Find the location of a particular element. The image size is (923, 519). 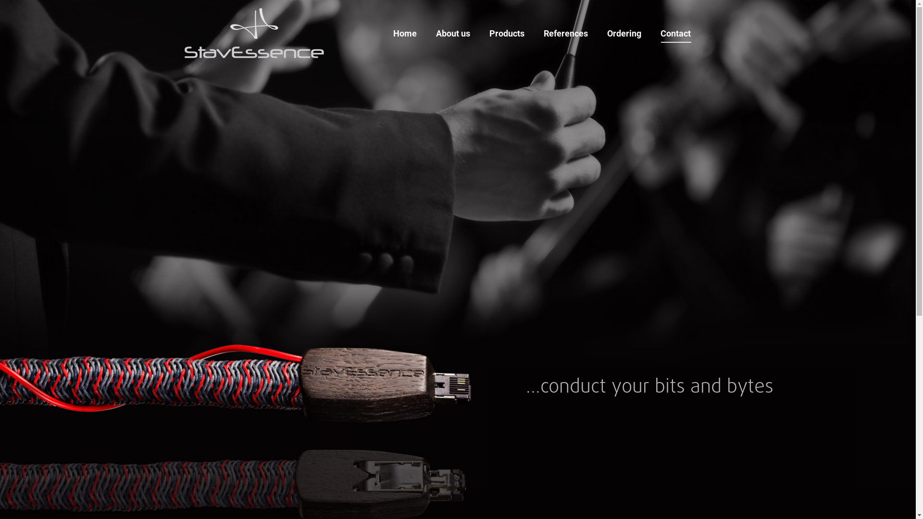

Home is located at coordinates (405, 34).